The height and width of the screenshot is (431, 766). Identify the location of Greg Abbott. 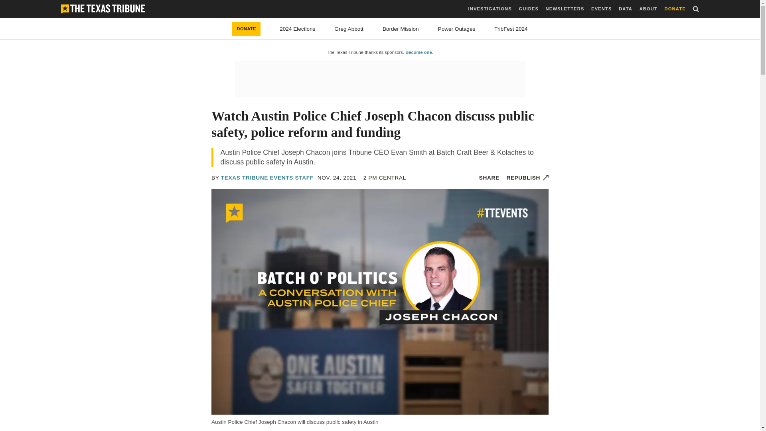
(349, 29).